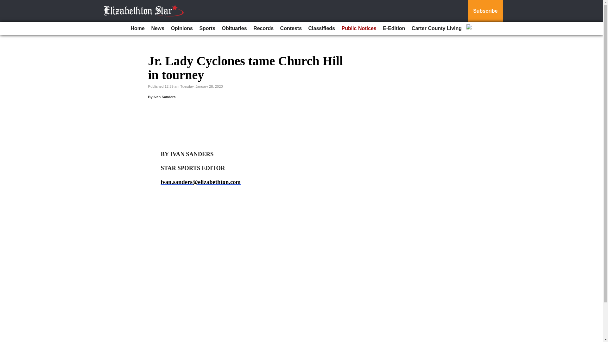 Image resolution: width=608 pixels, height=342 pixels. What do you see at coordinates (394, 28) in the screenshot?
I see `E-Edition` at bounding box center [394, 28].